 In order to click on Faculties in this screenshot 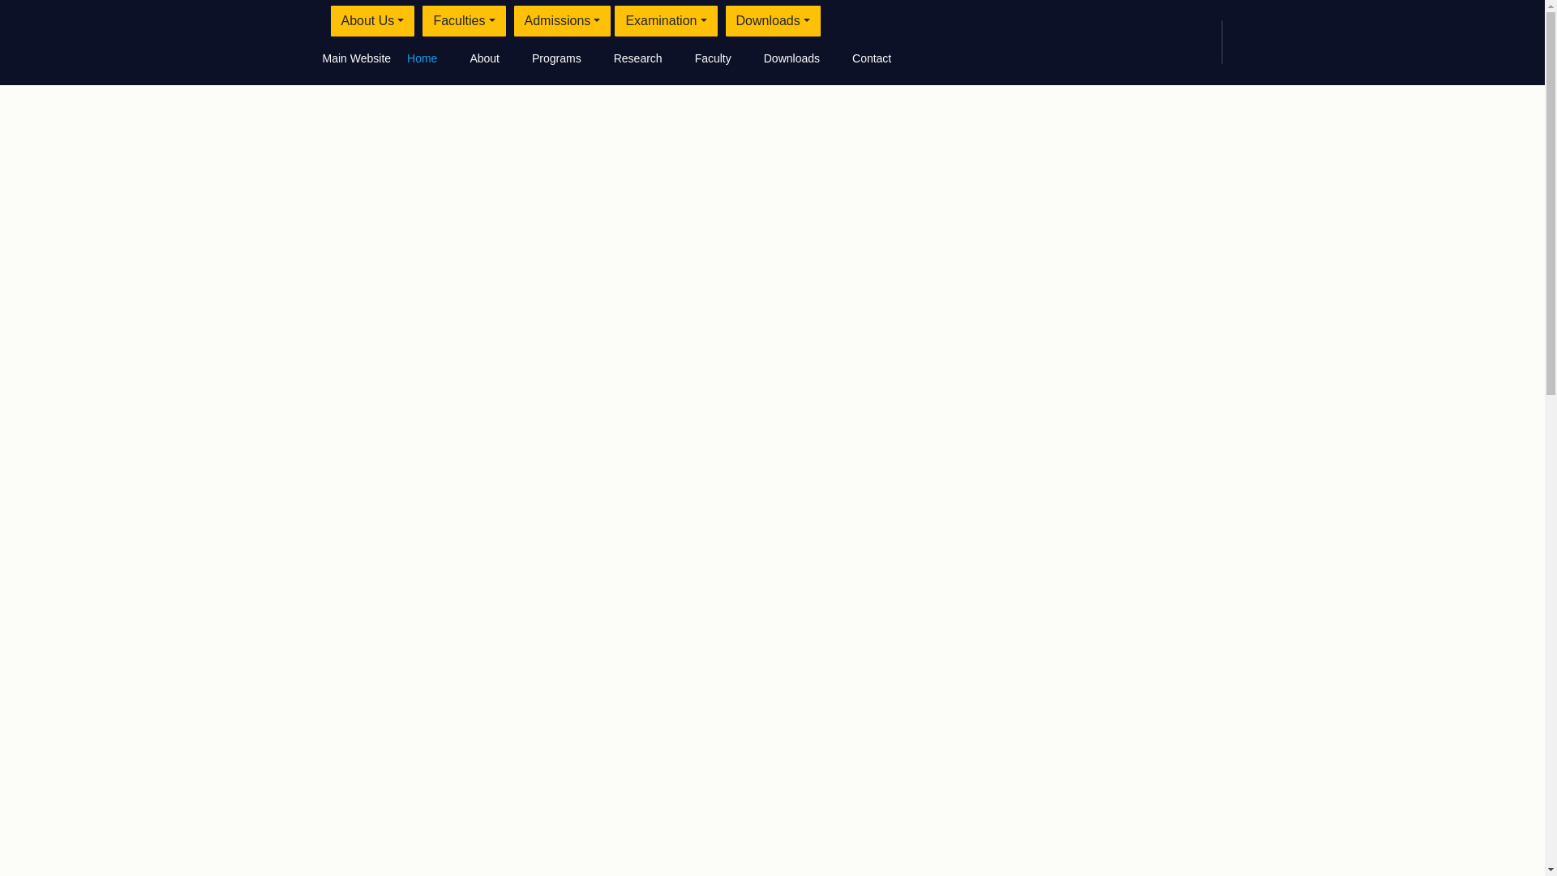, I will do `click(463, 21)`.